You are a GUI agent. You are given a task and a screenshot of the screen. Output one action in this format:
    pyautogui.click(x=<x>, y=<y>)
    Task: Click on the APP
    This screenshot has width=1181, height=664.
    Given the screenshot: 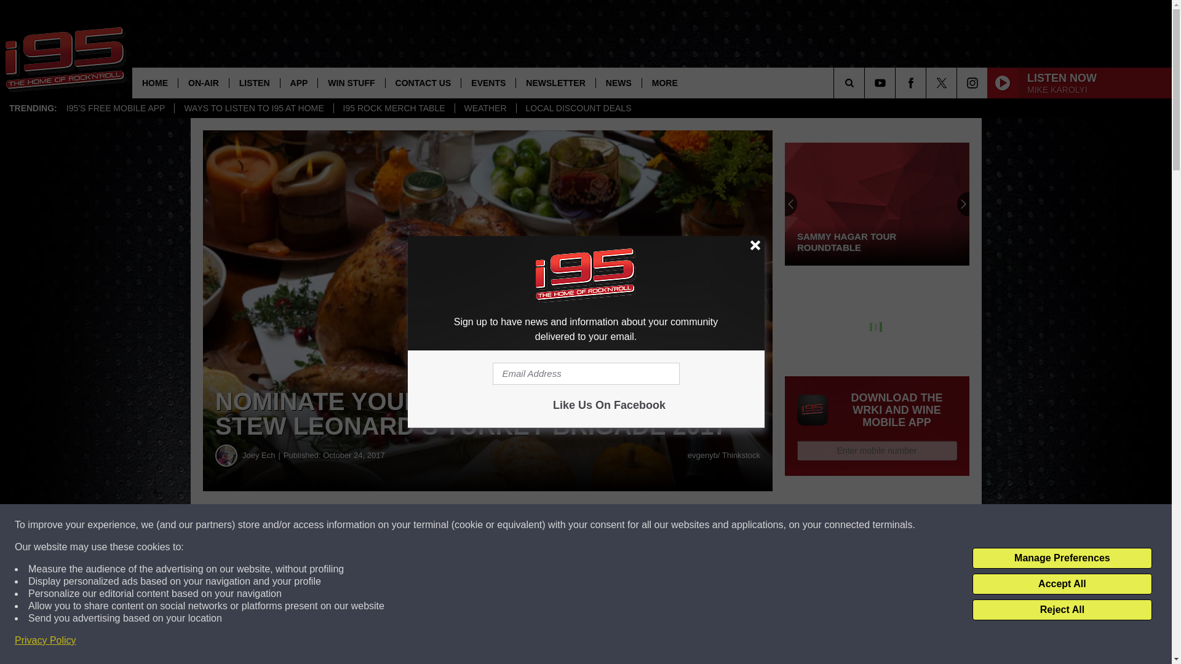 What is the action you would take?
    pyautogui.click(x=299, y=82)
    